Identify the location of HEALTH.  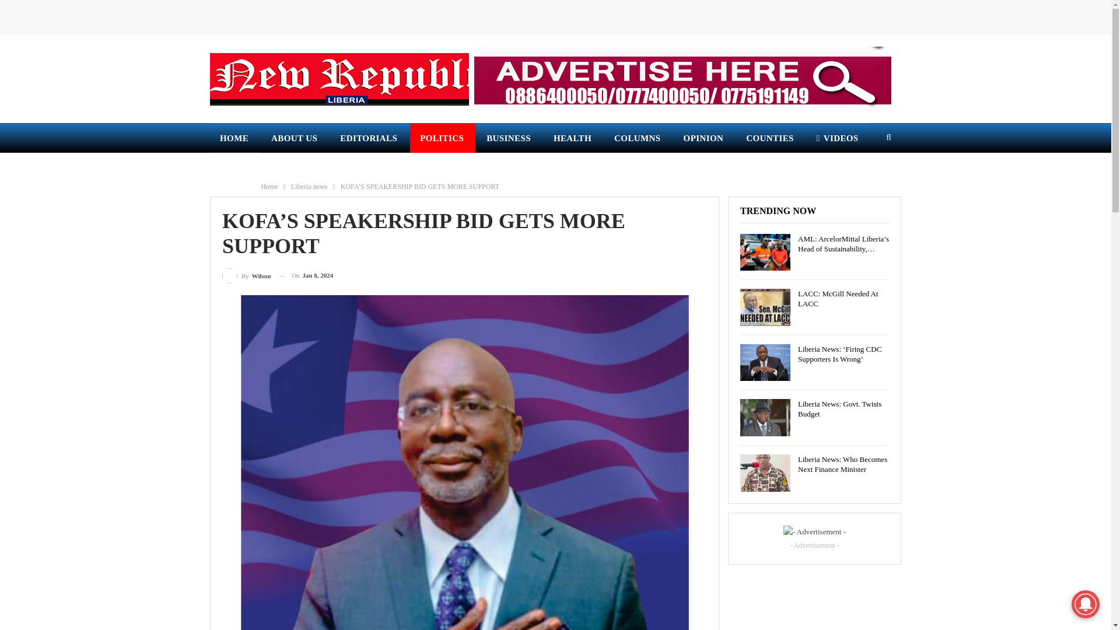
(573, 138).